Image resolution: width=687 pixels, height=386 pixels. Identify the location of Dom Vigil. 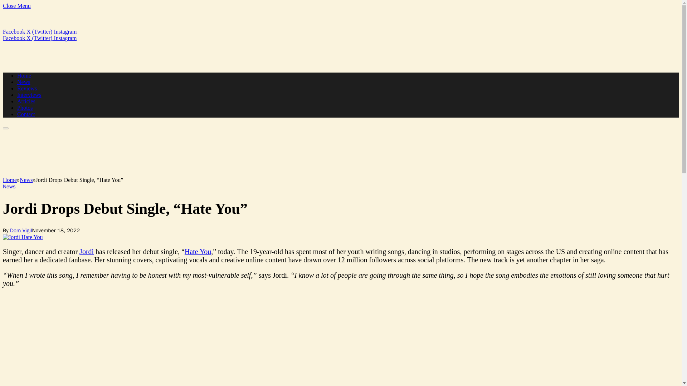
(21, 231).